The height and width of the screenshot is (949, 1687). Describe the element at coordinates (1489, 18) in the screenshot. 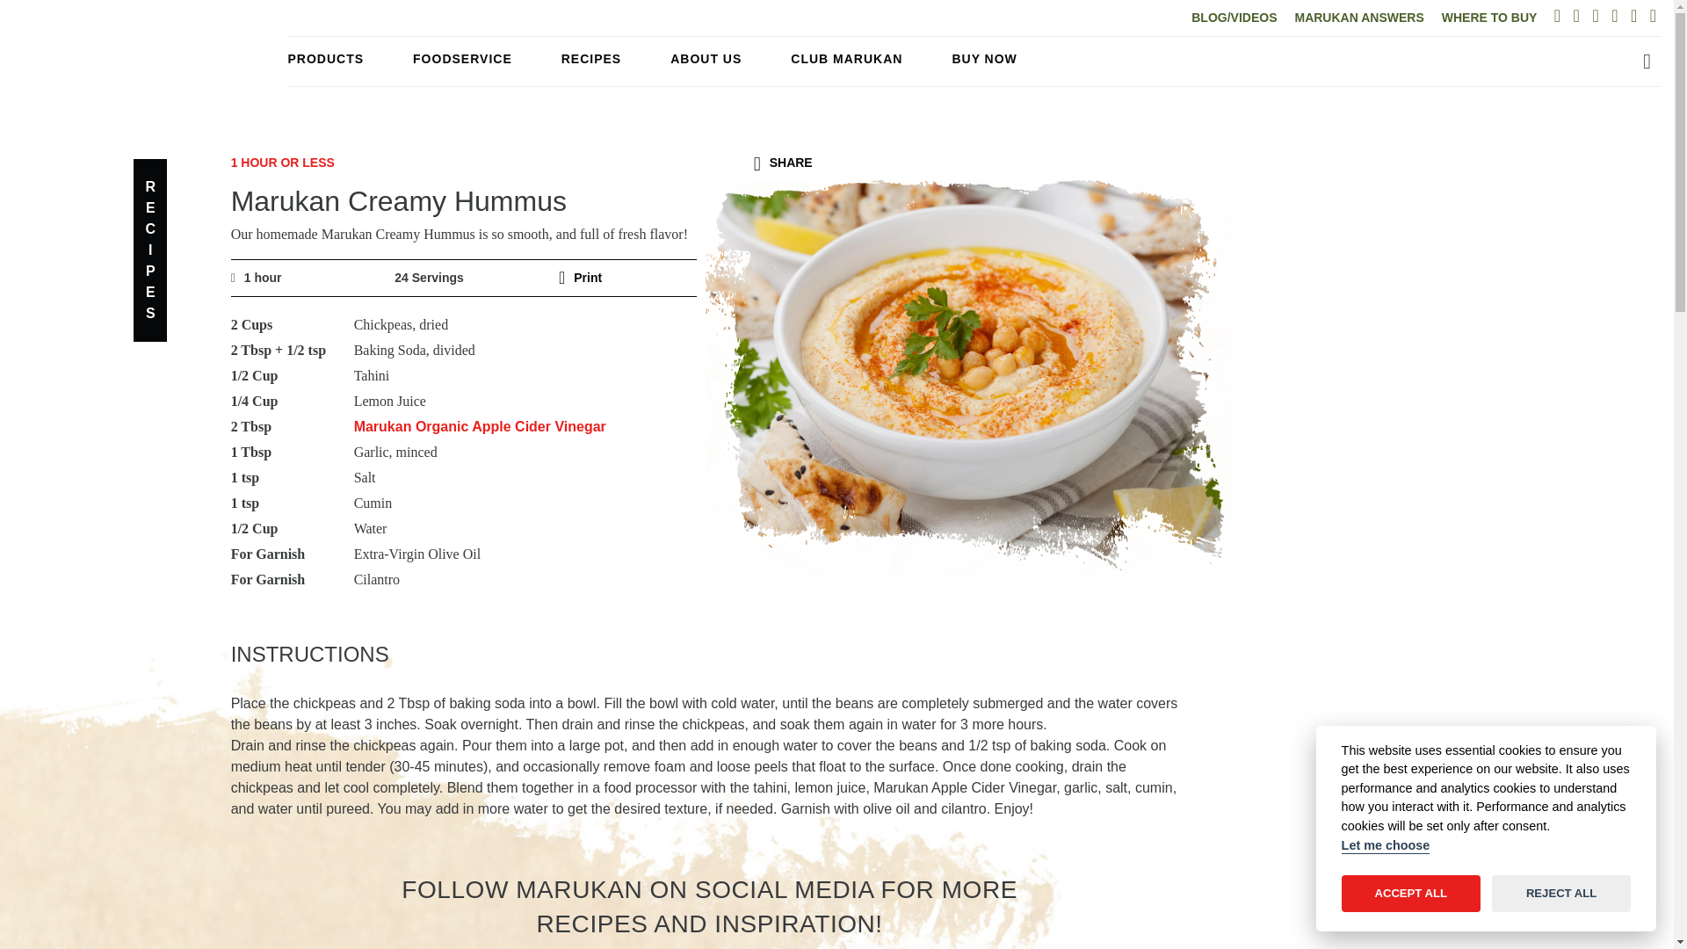

I see `WHERE TO BUY` at that location.